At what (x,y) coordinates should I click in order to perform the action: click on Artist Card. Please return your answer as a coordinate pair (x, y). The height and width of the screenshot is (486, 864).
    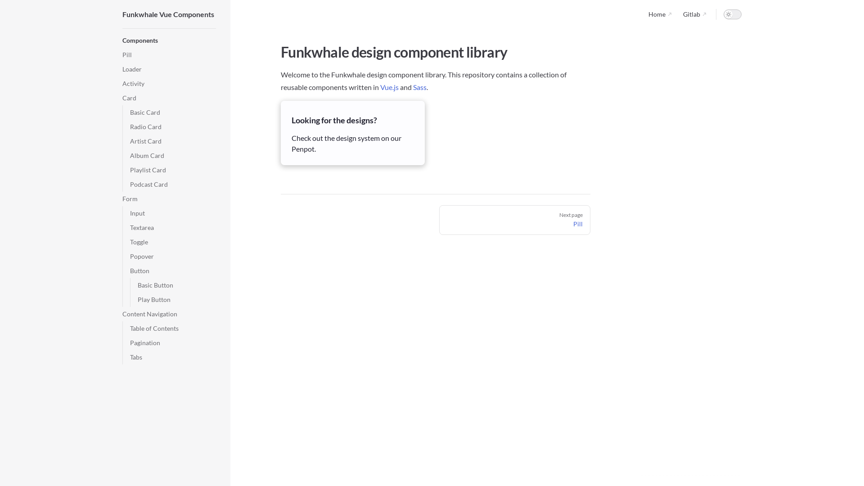
    Looking at the image, I should click on (173, 141).